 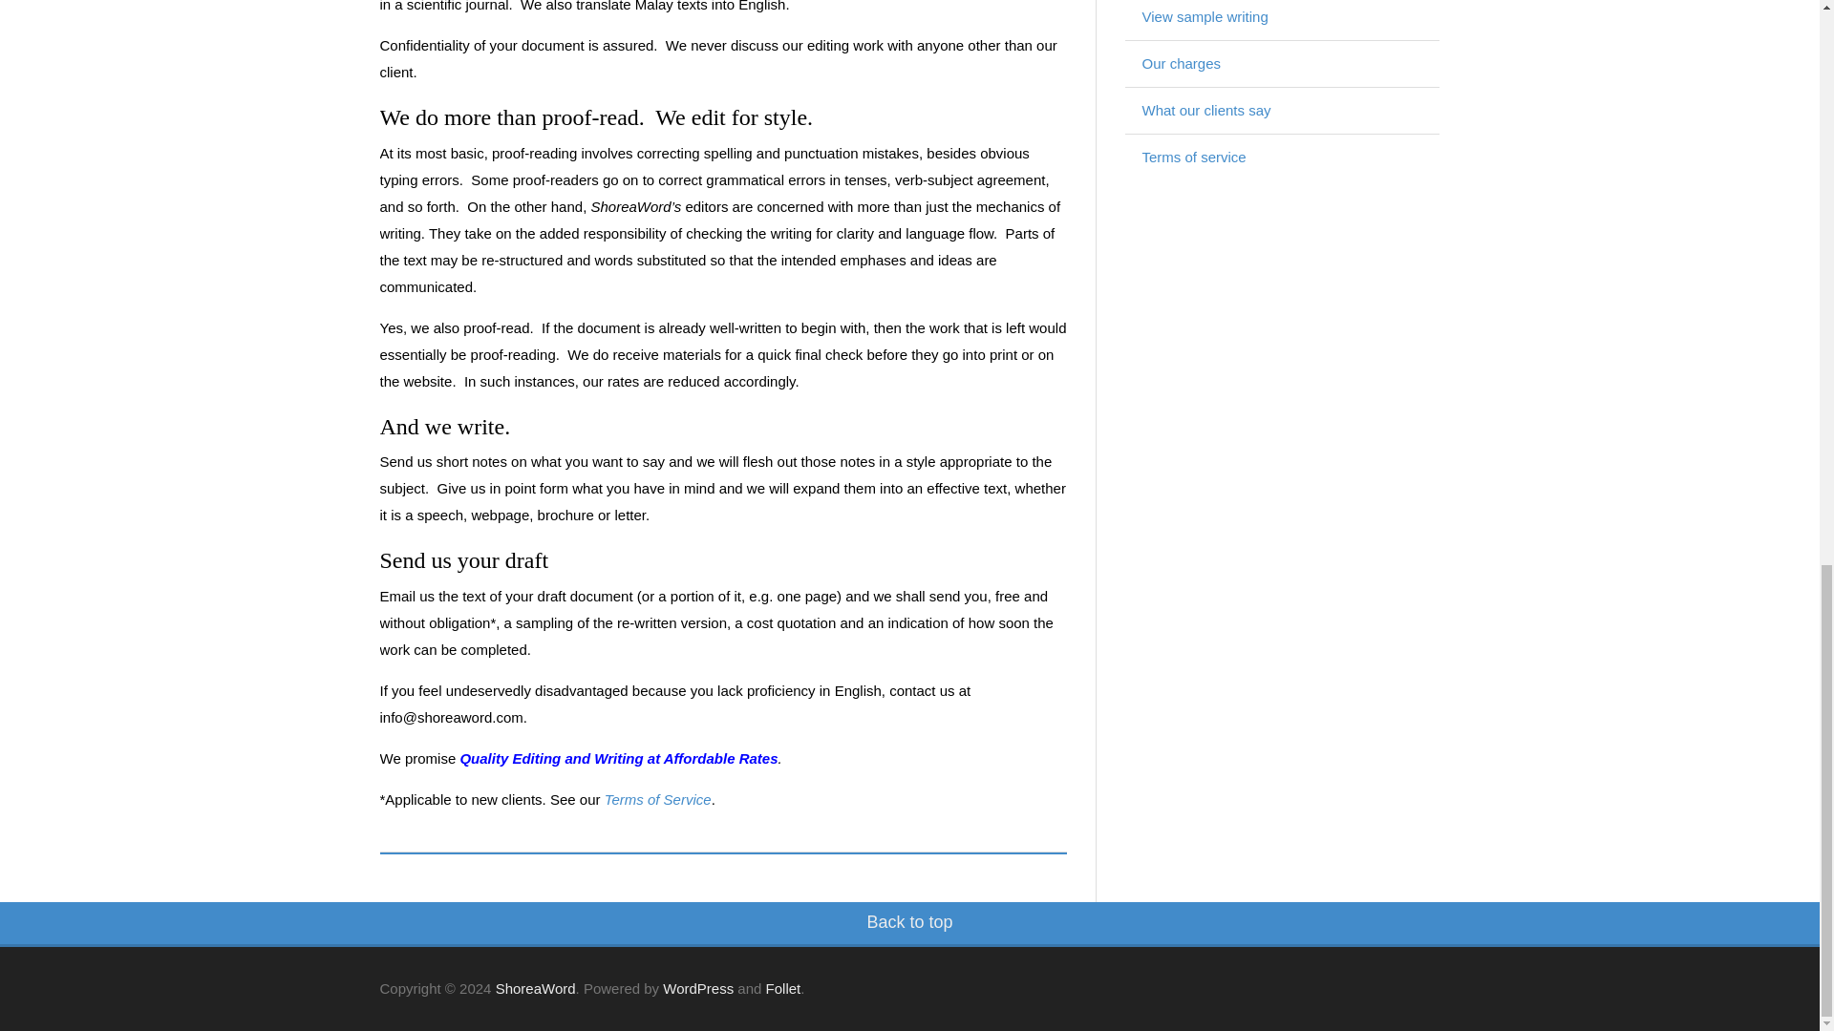 What do you see at coordinates (697, 989) in the screenshot?
I see `WordPress` at bounding box center [697, 989].